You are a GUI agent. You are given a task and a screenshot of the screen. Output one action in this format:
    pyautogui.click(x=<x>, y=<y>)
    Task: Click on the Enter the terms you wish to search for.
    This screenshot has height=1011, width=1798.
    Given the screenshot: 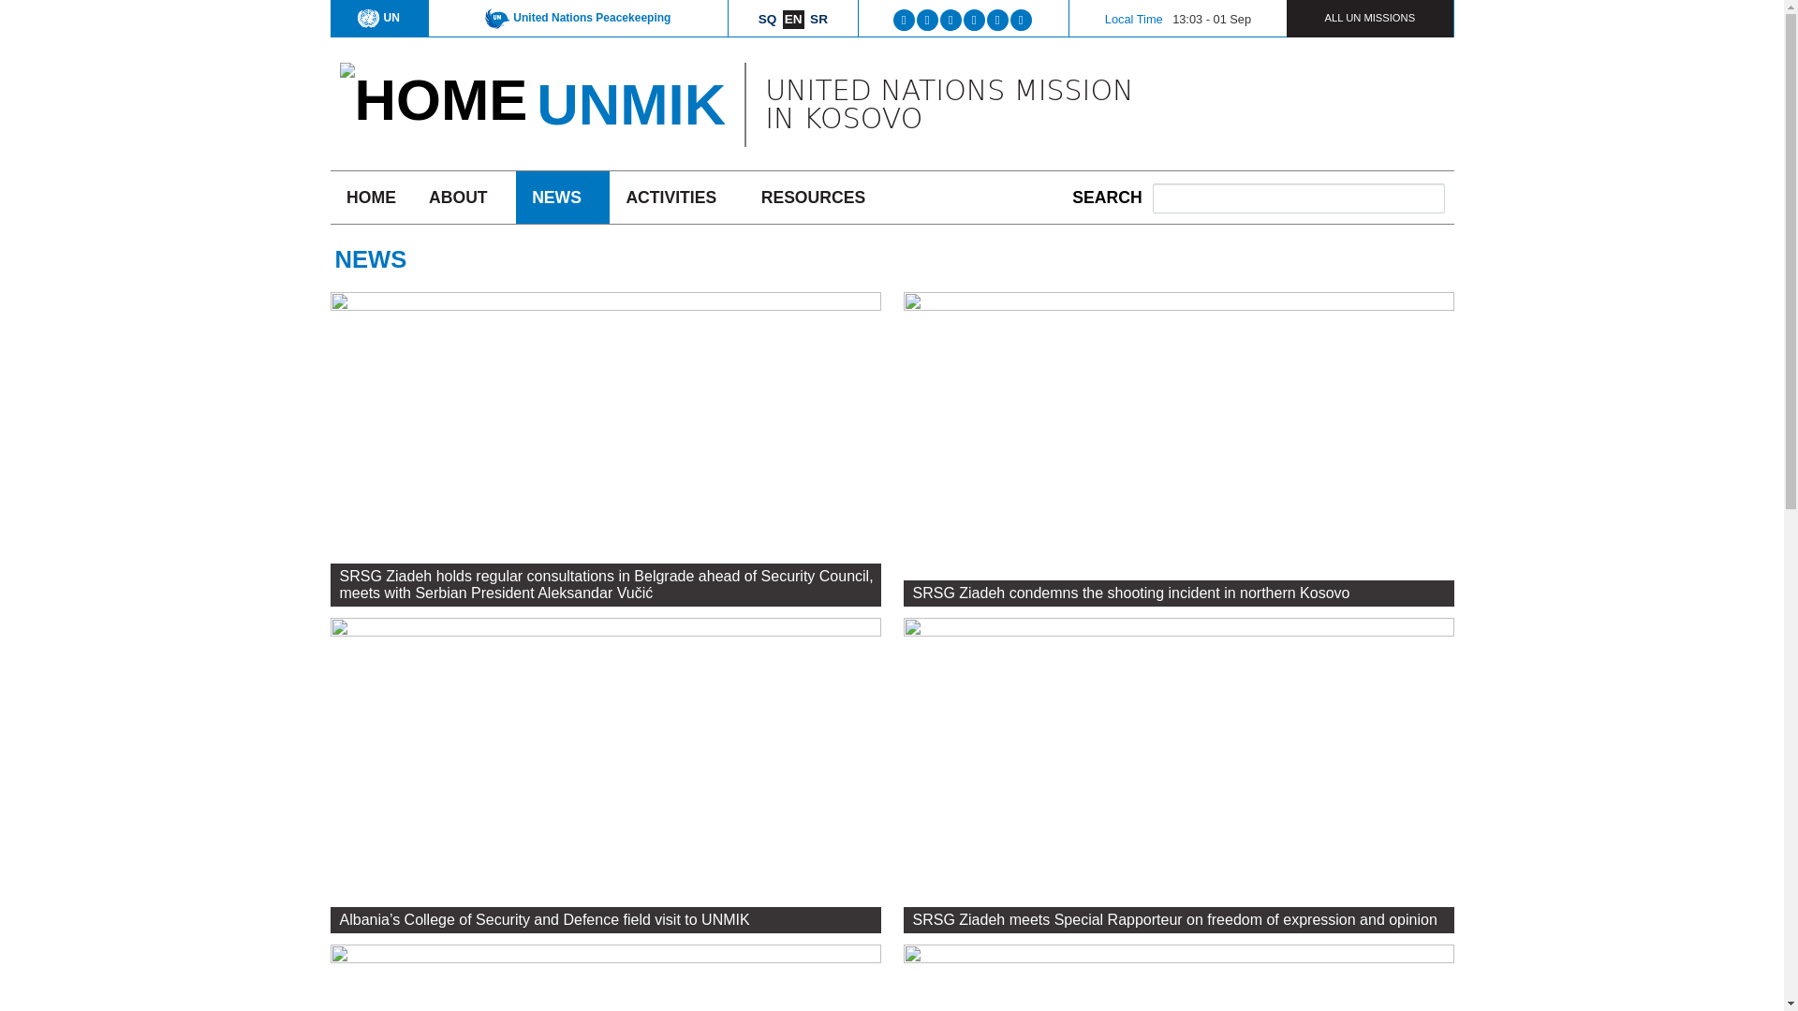 What is the action you would take?
    pyautogui.click(x=1298, y=198)
    